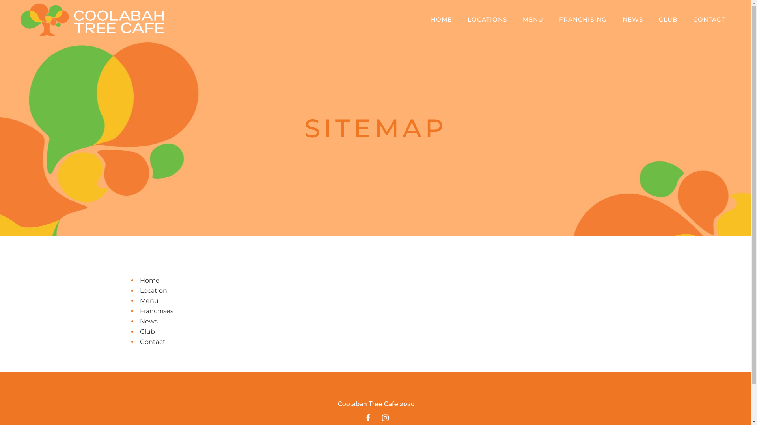 The image size is (757, 425). Describe the element at coordinates (583, 20) in the screenshot. I see `FRANCHISING` at that location.